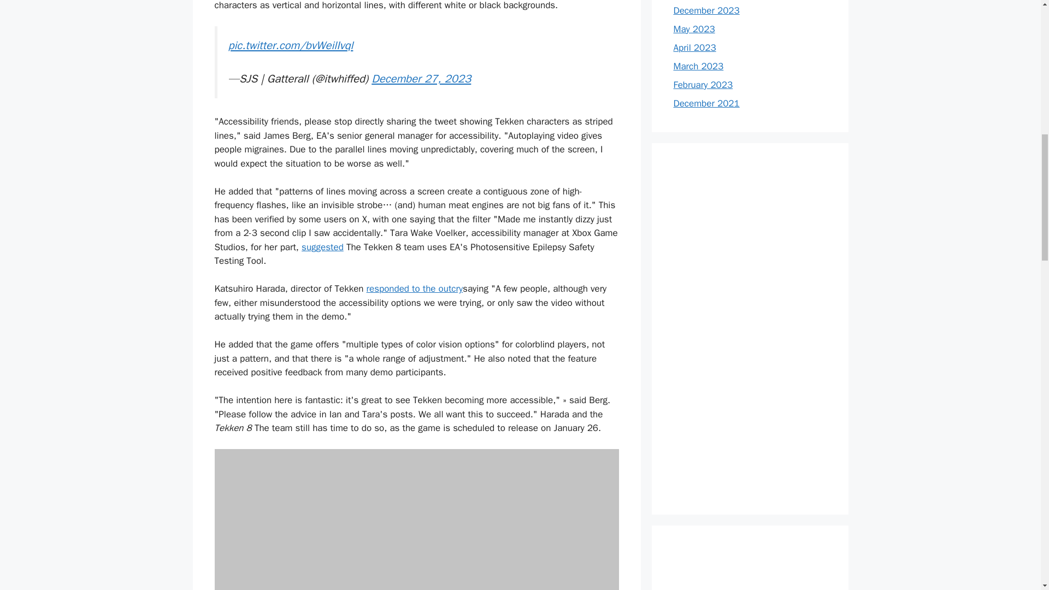 This screenshot has height=590, width=1049. Describe the element at coordinates (694, 48) in the screenshot. I see `April 2023` at that location.